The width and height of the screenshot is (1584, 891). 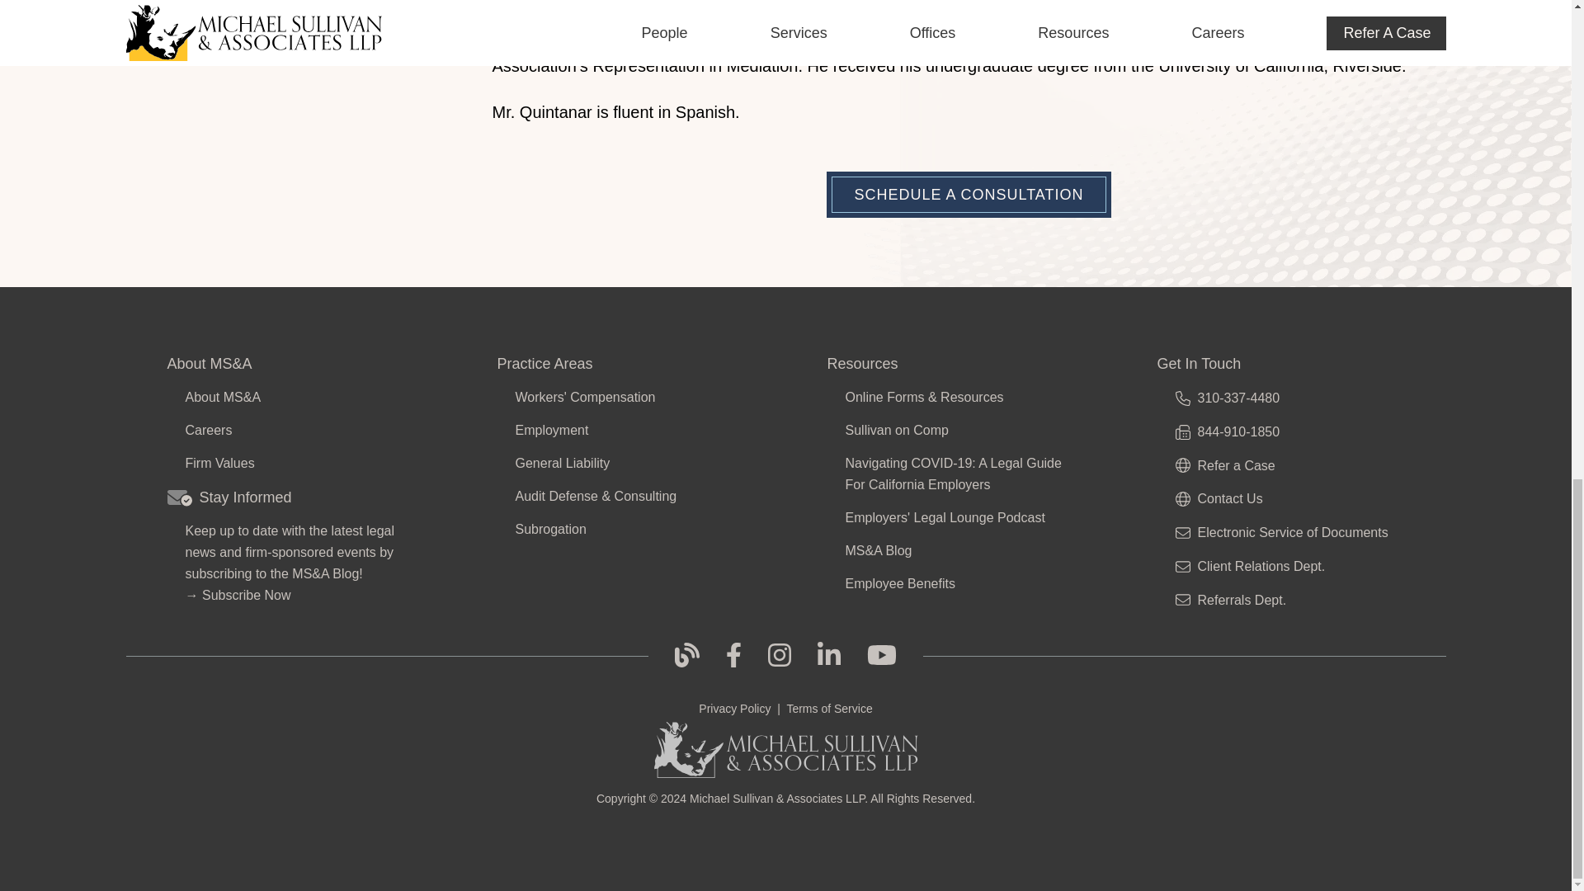 What do you see at coordinates (620, 363) in the screenshot?
I see `Practice Areas` at bounding box center [620, 363].